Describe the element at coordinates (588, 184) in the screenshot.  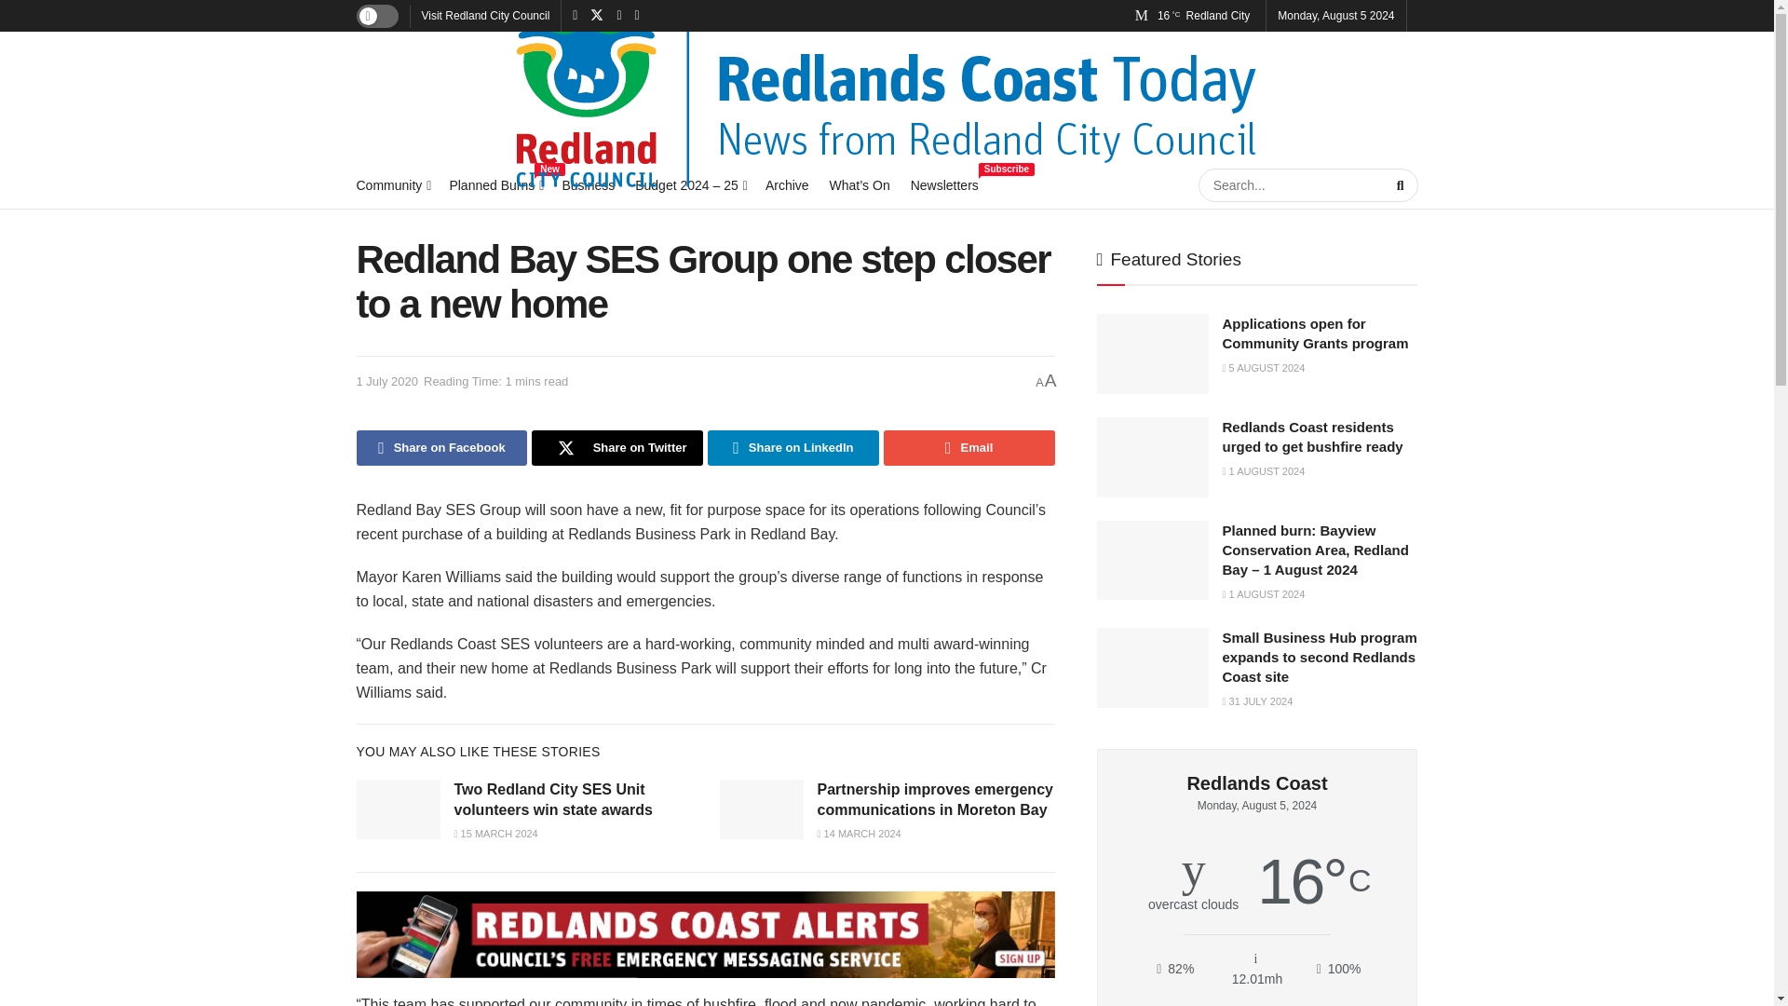
I see `Archive` at that location.